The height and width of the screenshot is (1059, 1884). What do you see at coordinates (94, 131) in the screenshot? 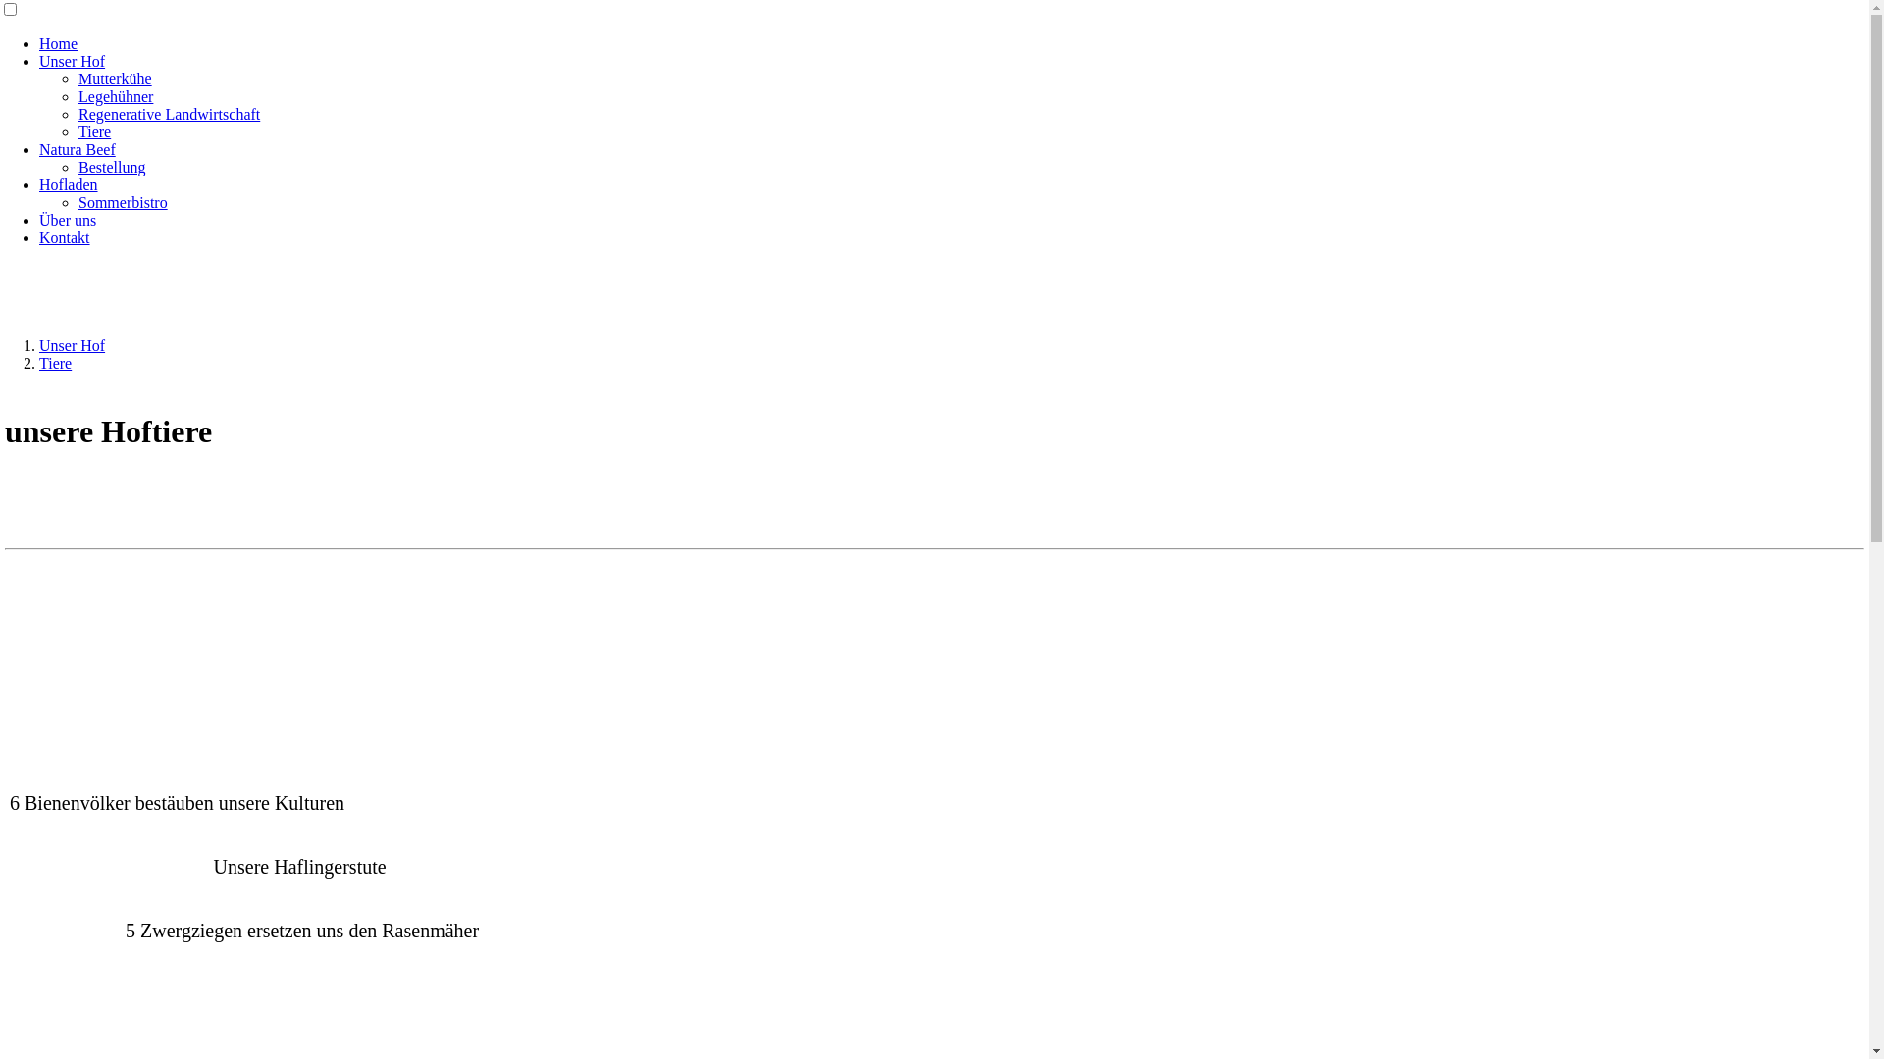
I see `Tiere` at bounding box center [94, 131].